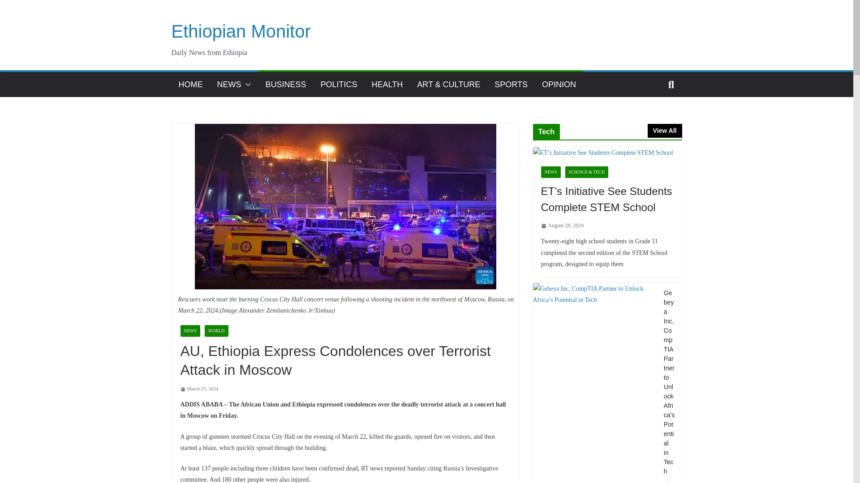 The width and height of the screenshot is (860, 483). What do you see at coordinates (665, 131) in the screenshot?
I see `View All` at bounding box center [665, 131].